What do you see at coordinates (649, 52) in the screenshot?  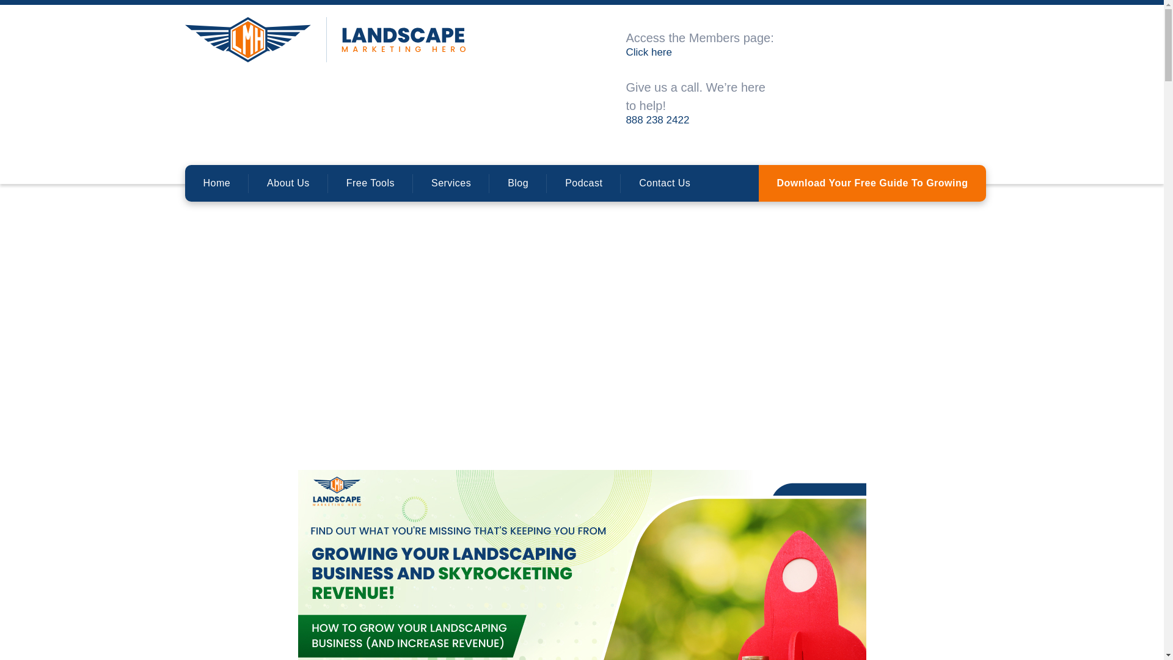 I see `Click here` at bounding box center [649, 52].